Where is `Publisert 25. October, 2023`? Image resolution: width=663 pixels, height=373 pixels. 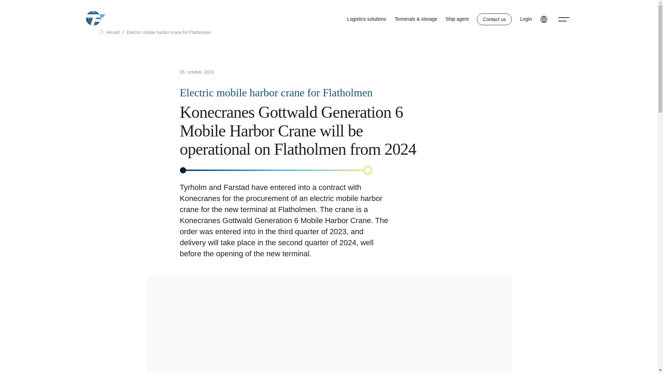 Publisert 25. October, 2023 is located at coordinates (345, 73).